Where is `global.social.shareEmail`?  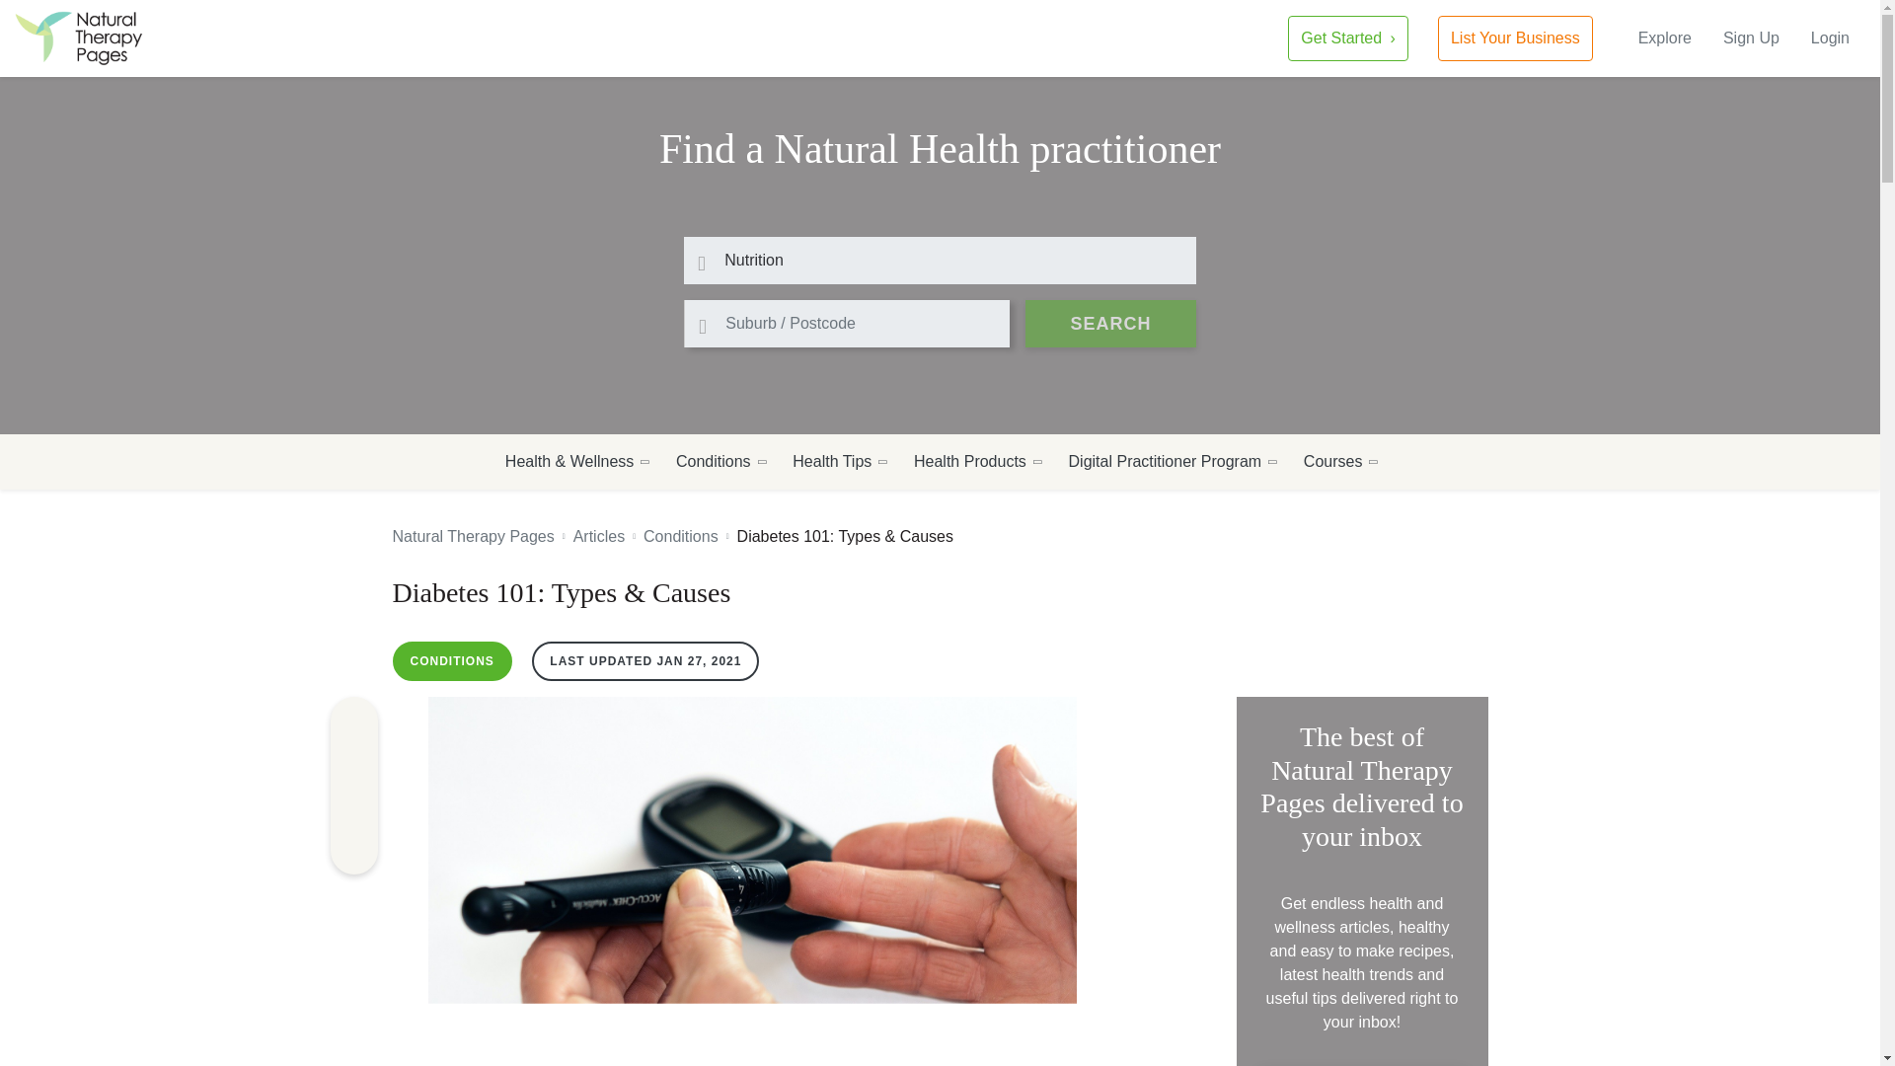
global.social.shareEmail is located at coordinates (353, 851).